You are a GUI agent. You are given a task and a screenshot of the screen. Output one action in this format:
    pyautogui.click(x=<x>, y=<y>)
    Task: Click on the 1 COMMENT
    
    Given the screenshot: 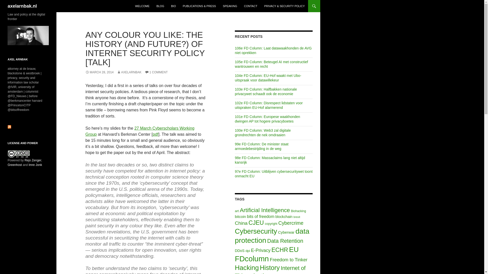 What is the action you would take?
    pyautogui.click(x=156, y=72)
    